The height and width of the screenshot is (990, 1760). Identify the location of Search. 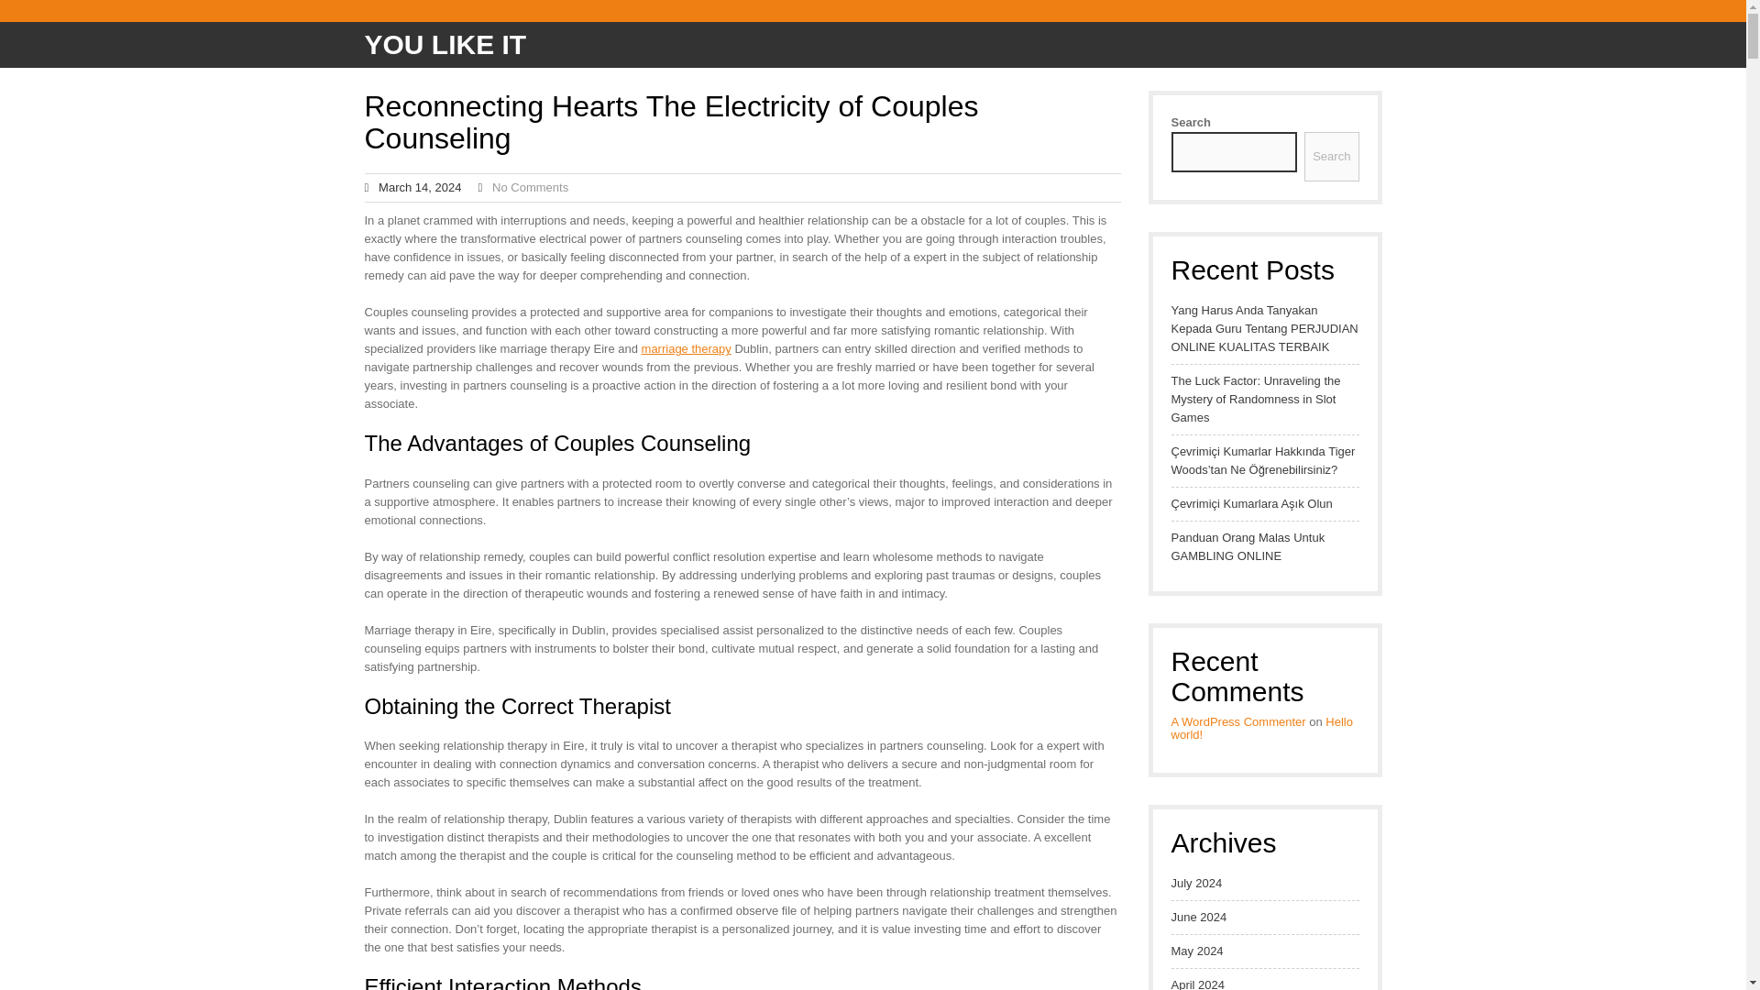
(1331, 156).